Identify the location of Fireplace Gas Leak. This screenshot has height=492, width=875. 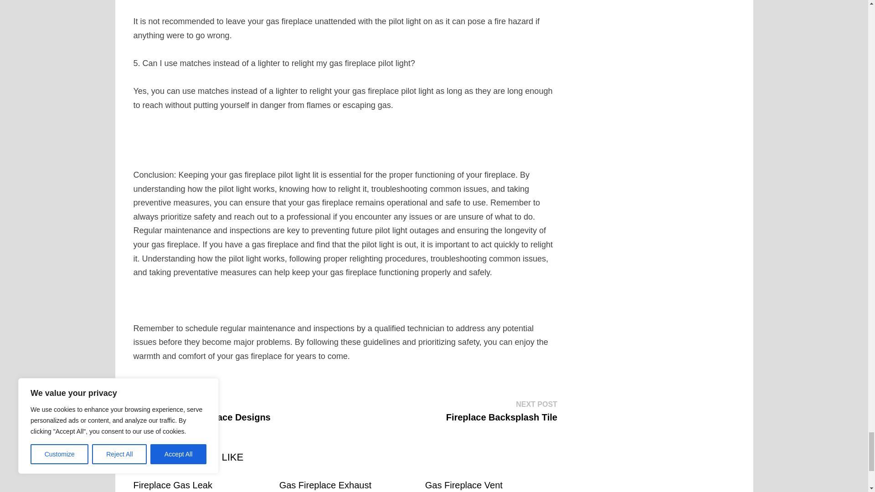
(325, 485).